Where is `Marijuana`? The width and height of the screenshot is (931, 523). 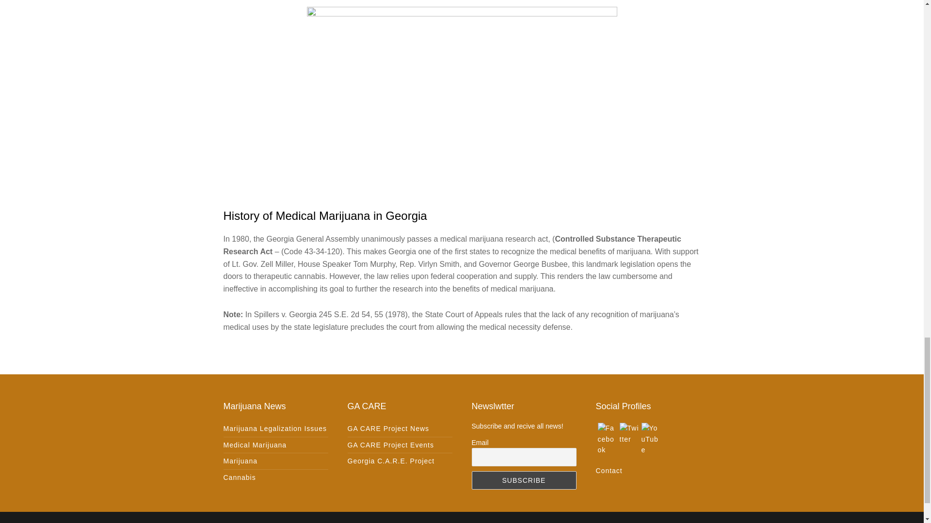
Marijuana is located at coordinates (240, 461).